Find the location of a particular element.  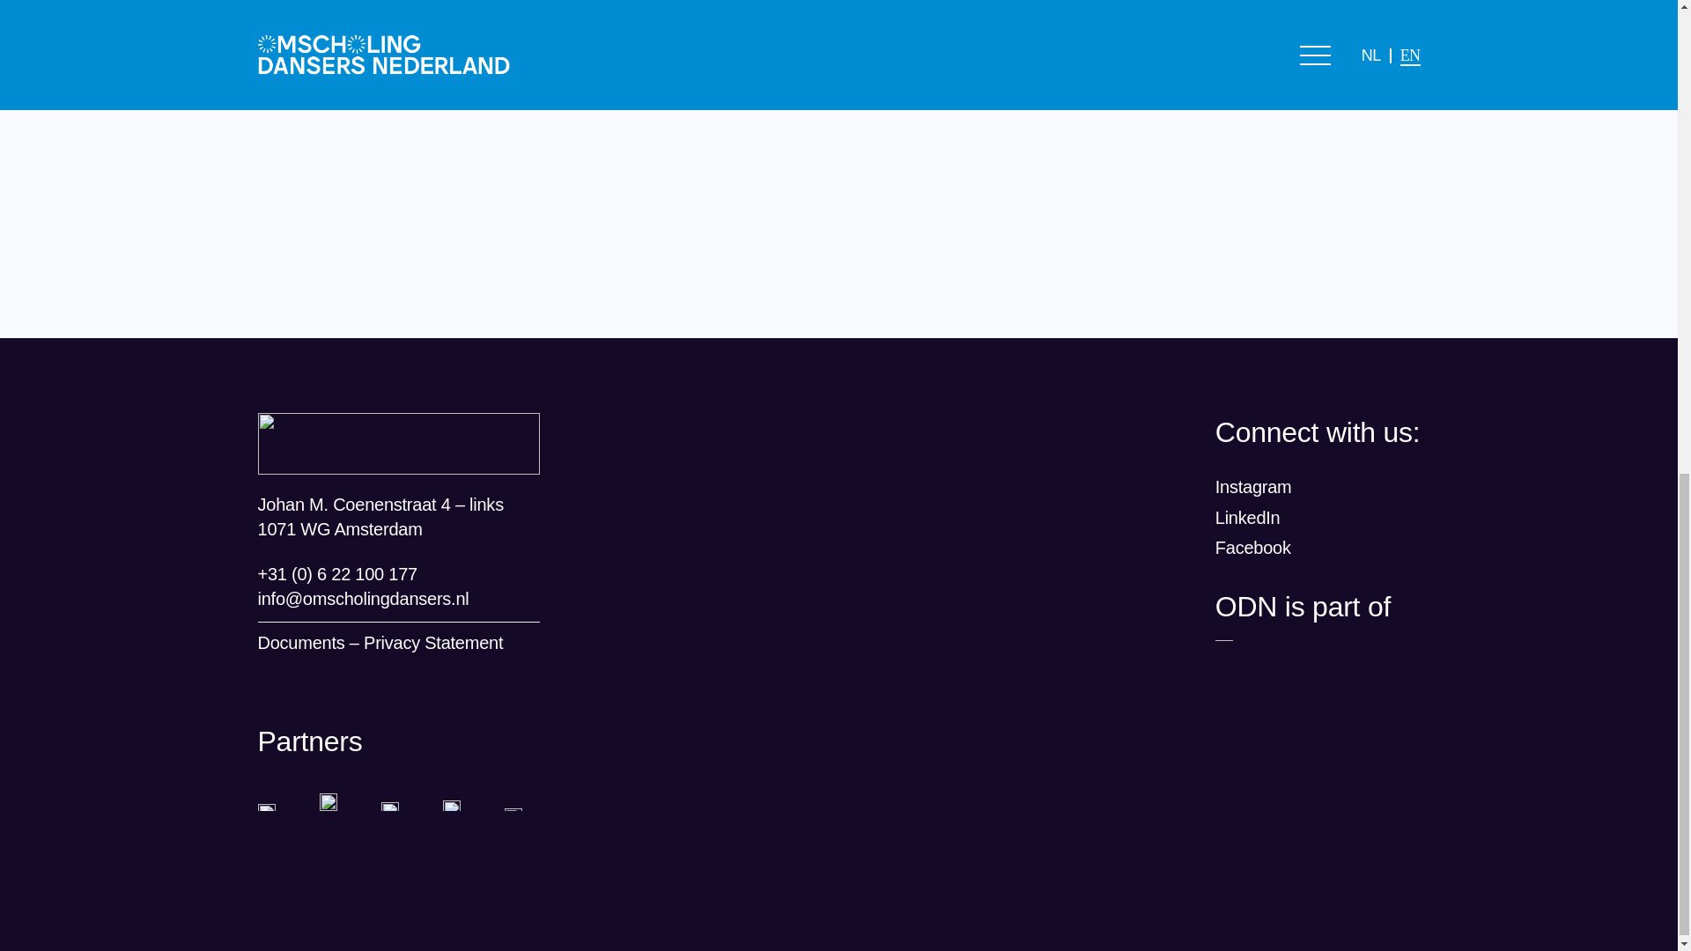

LinkedIn is located at coordinates (1247, 518).